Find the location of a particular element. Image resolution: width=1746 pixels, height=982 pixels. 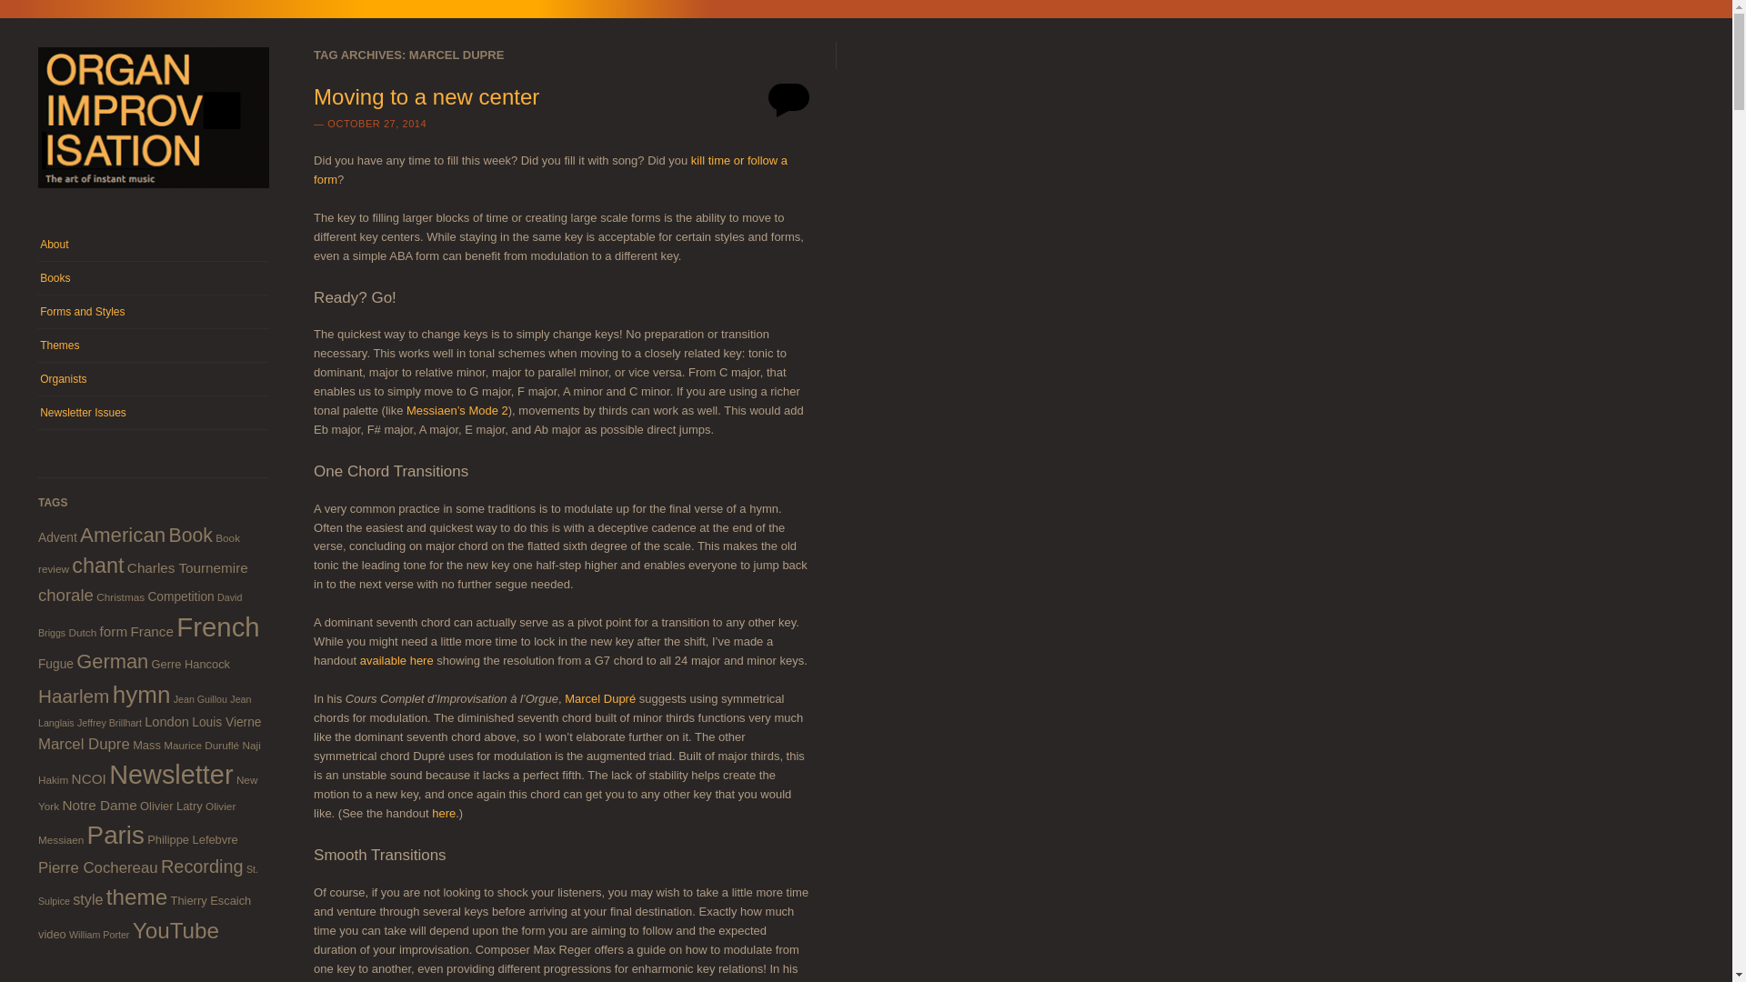

Skip to content is located at coordinates (74, 236).